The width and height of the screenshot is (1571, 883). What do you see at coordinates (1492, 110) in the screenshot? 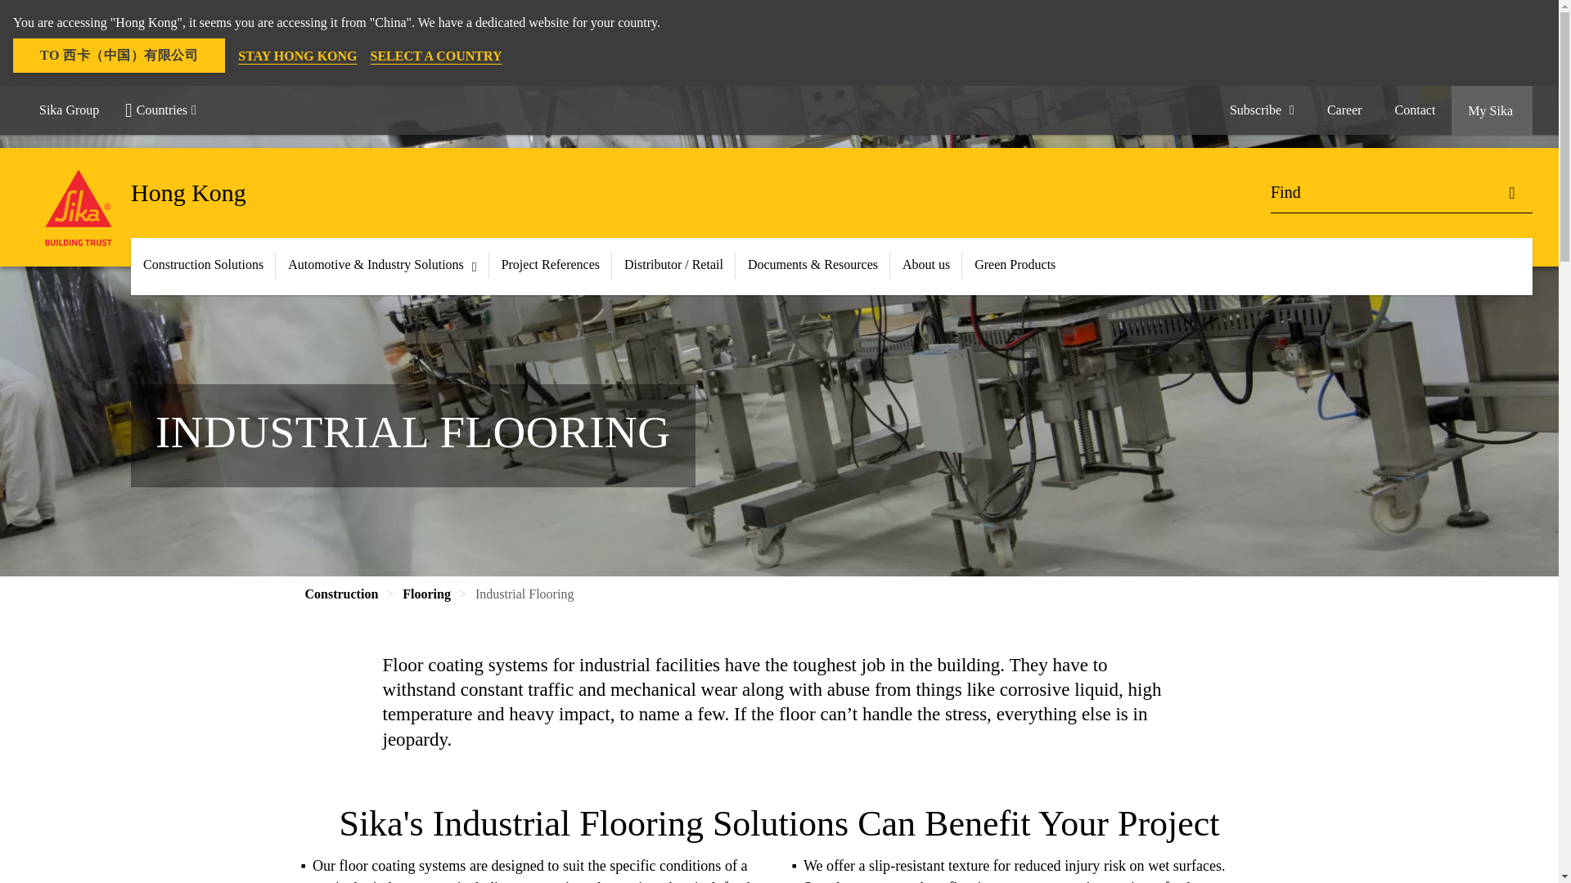
I see `My Sika ` at bounding box center [1492, 110].